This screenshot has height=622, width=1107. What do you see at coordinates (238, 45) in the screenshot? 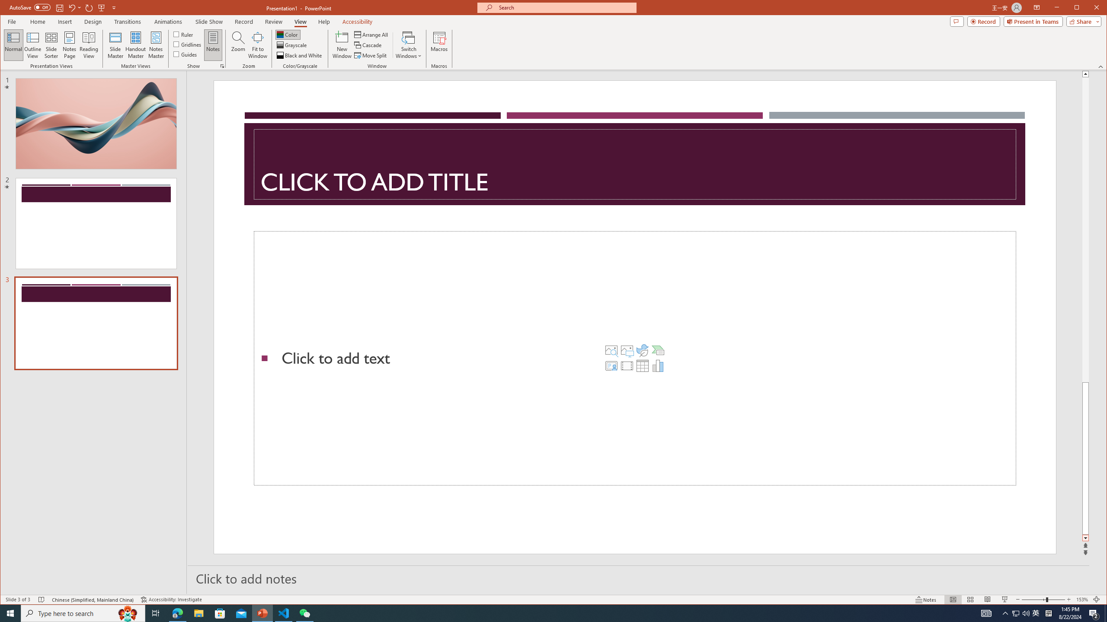
I see `Zoom...` at bounding box center [238, 45].